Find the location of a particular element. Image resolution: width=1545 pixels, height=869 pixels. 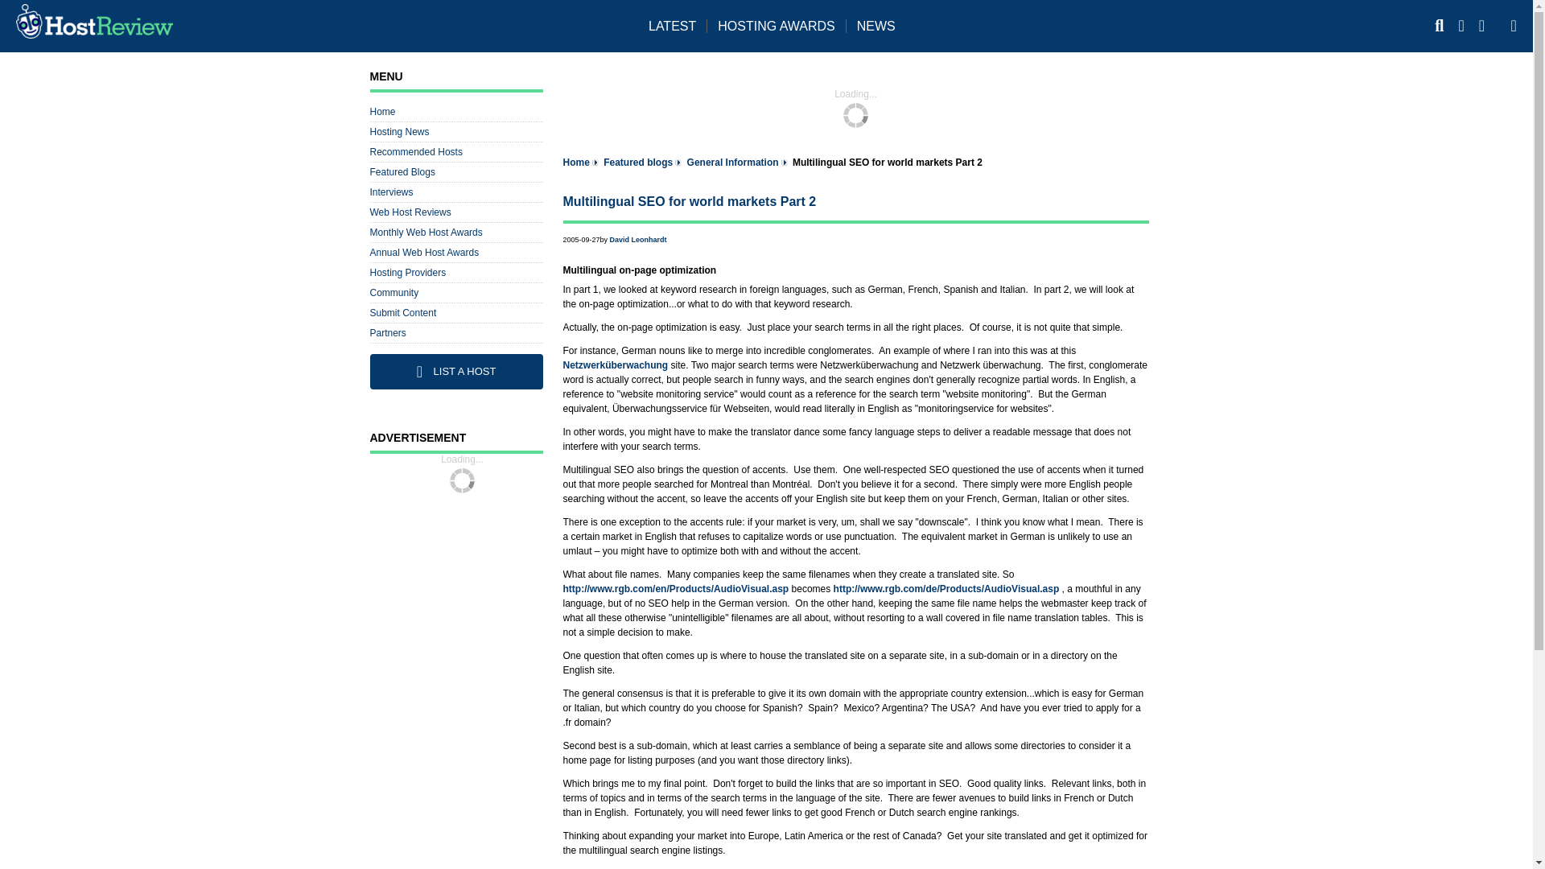

Home is located at coordinates (383, 111).